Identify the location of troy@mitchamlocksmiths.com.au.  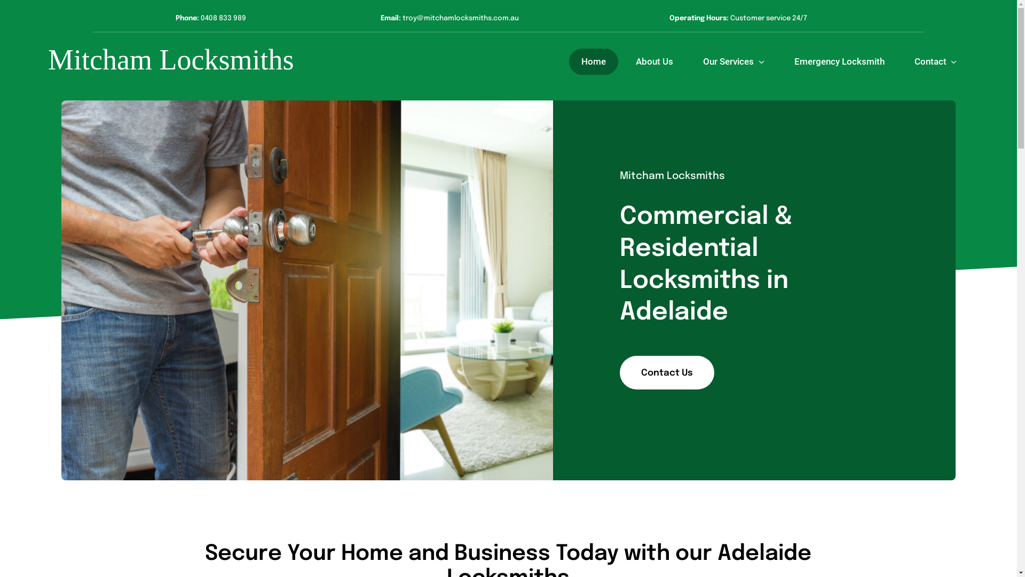
(461, 18).